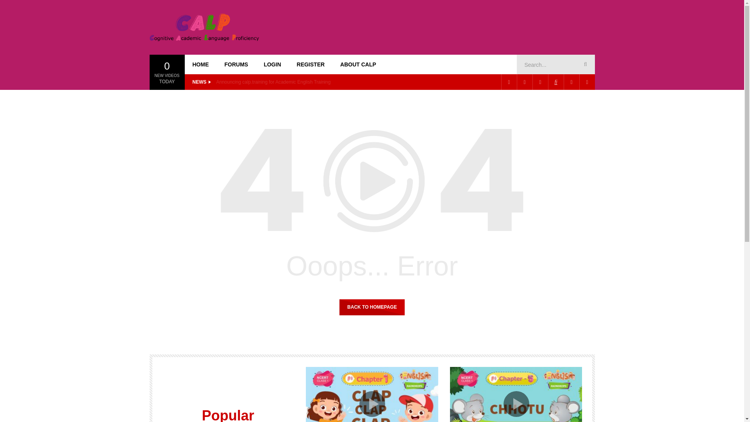 This screenshot has width=750, height=422. I want to click on Announcing calp.training for Academic English Training, so click(273, 82).